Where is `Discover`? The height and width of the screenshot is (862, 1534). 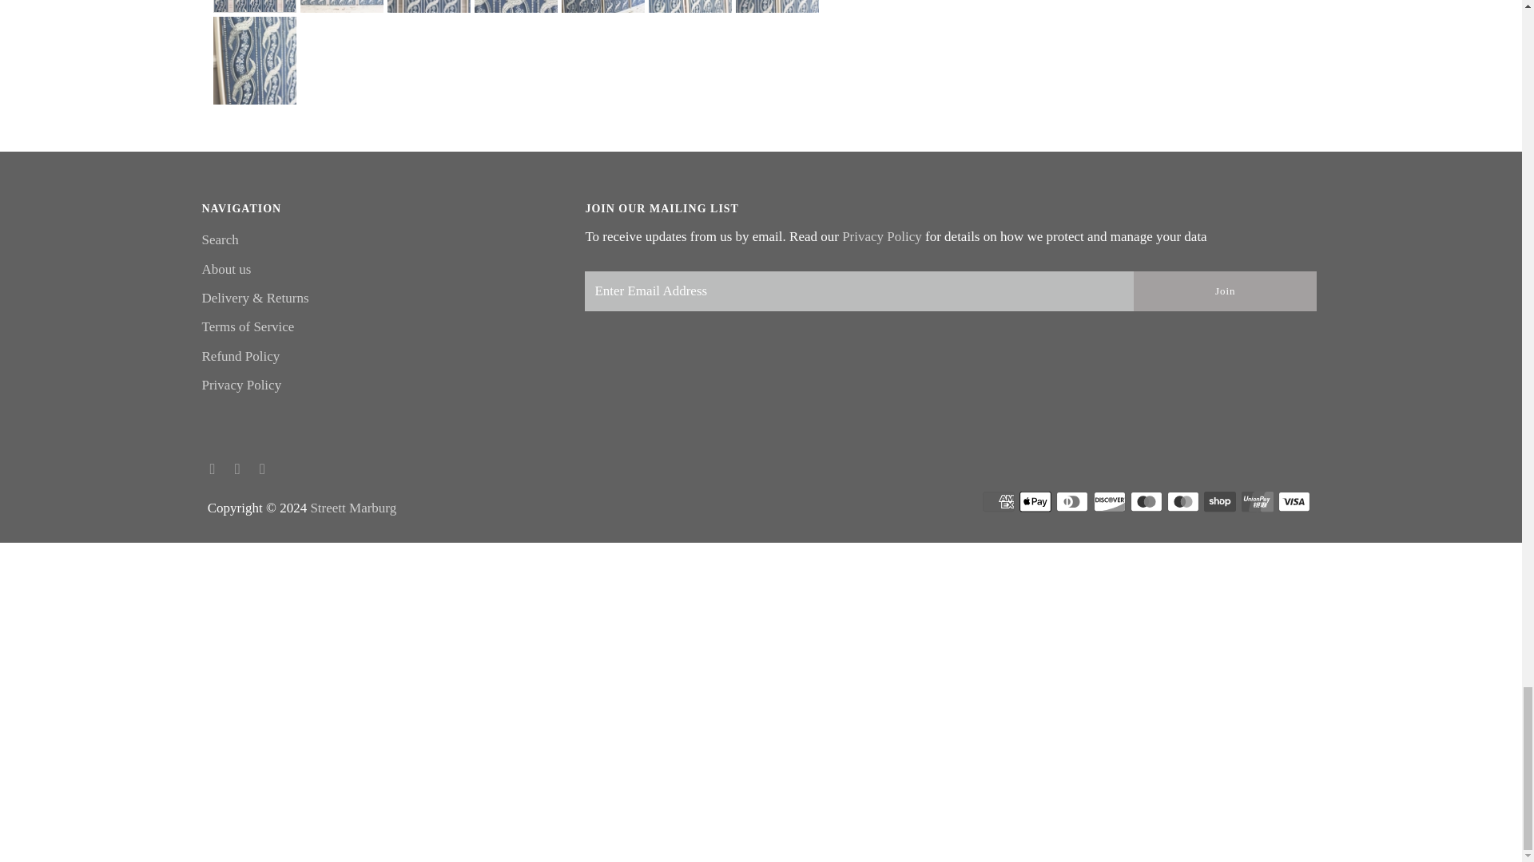 Discover is located at coordinates (1109, 501).